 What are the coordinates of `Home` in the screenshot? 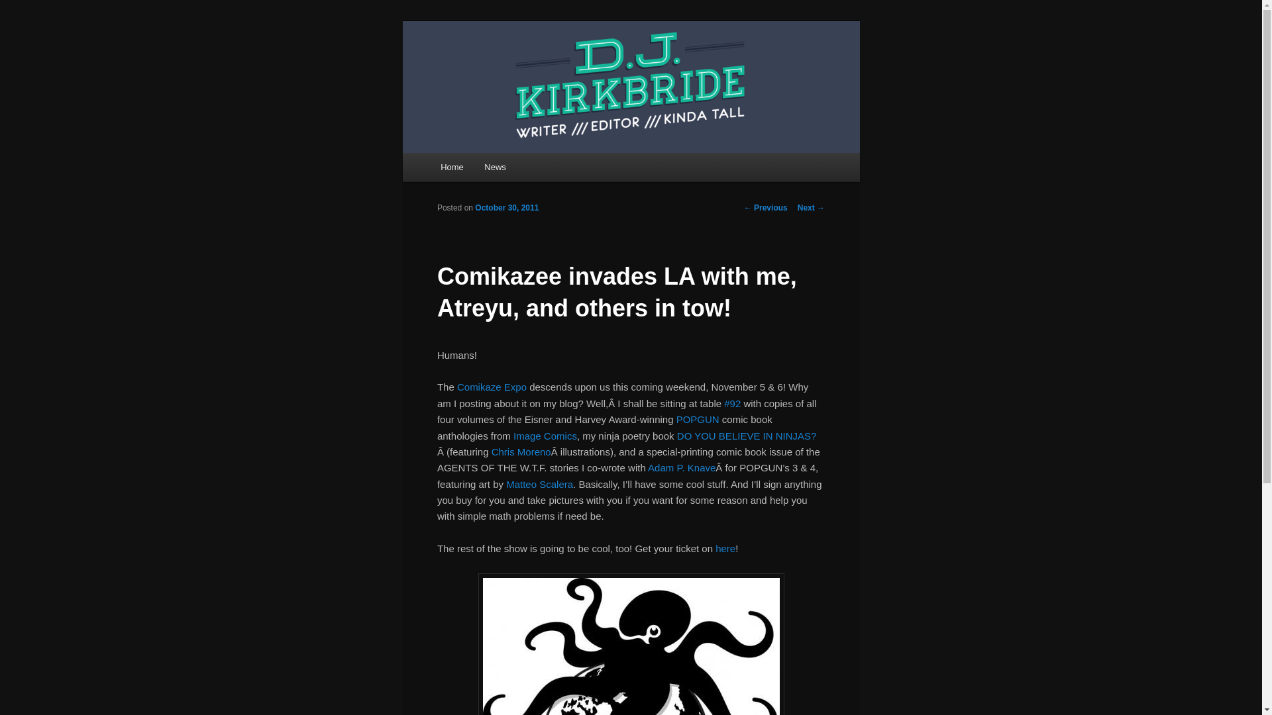 It's located at (451, 167).